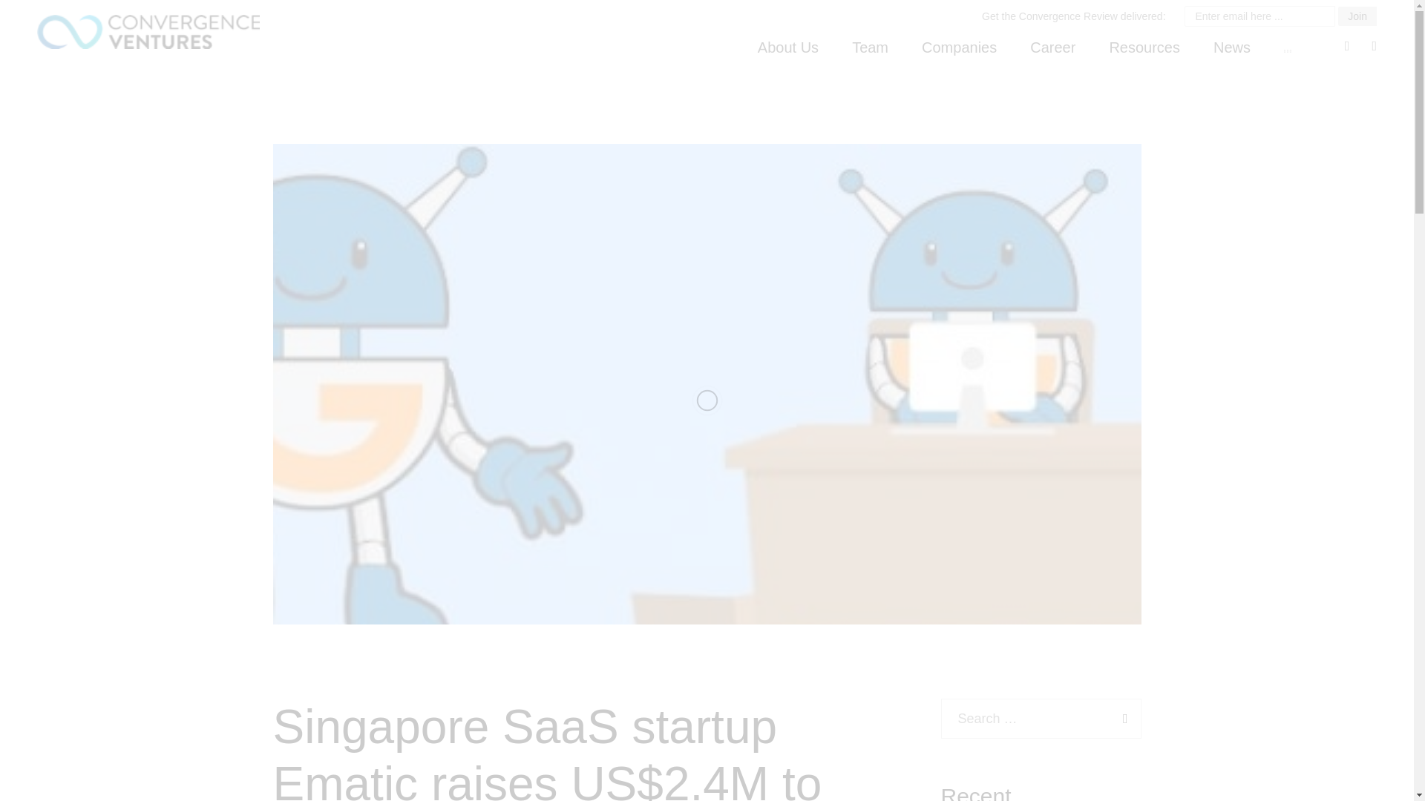  Describe the element at coordinates (1232, 47) in the screenshot. I see `News` at that location.